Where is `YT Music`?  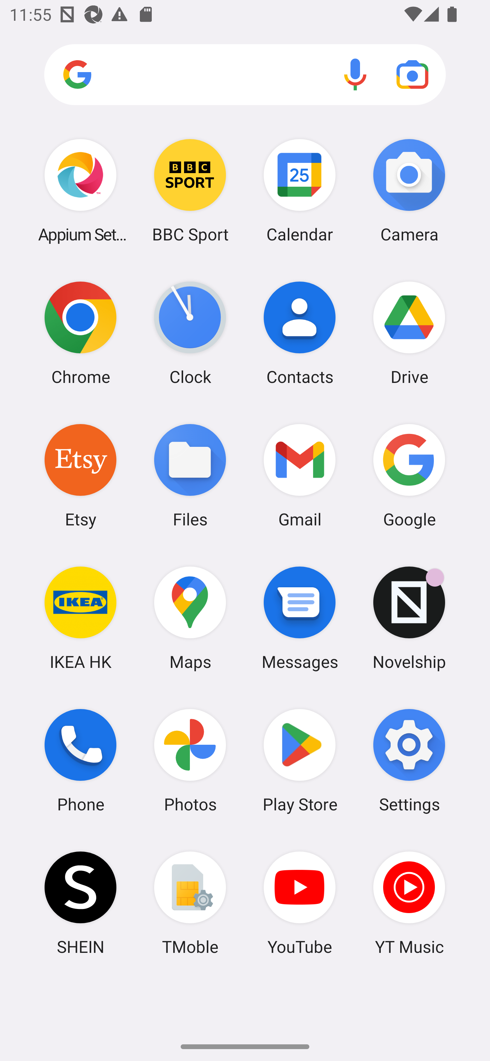
YT Music is located at coordinates (409, 903).